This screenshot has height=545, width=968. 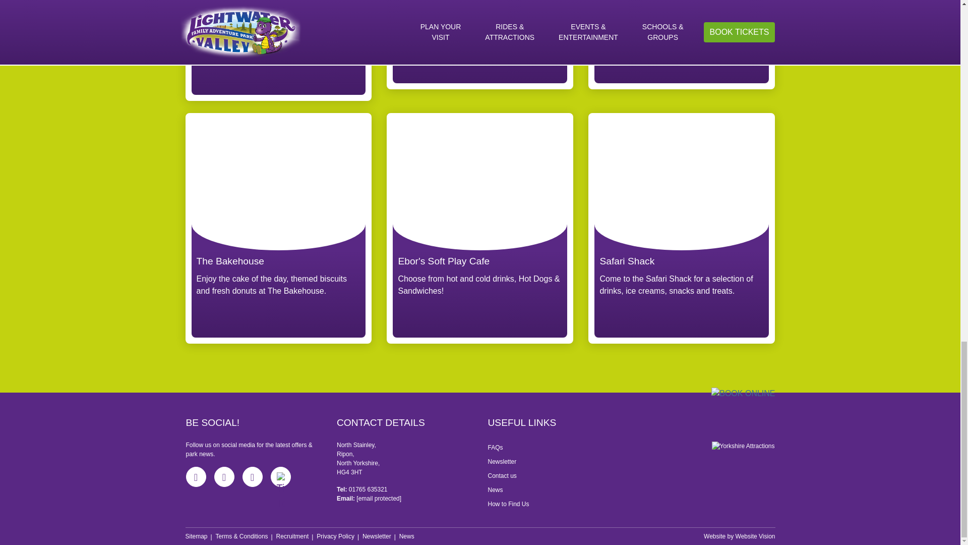 I want to click on YouTube, so click(x=252, y=476).